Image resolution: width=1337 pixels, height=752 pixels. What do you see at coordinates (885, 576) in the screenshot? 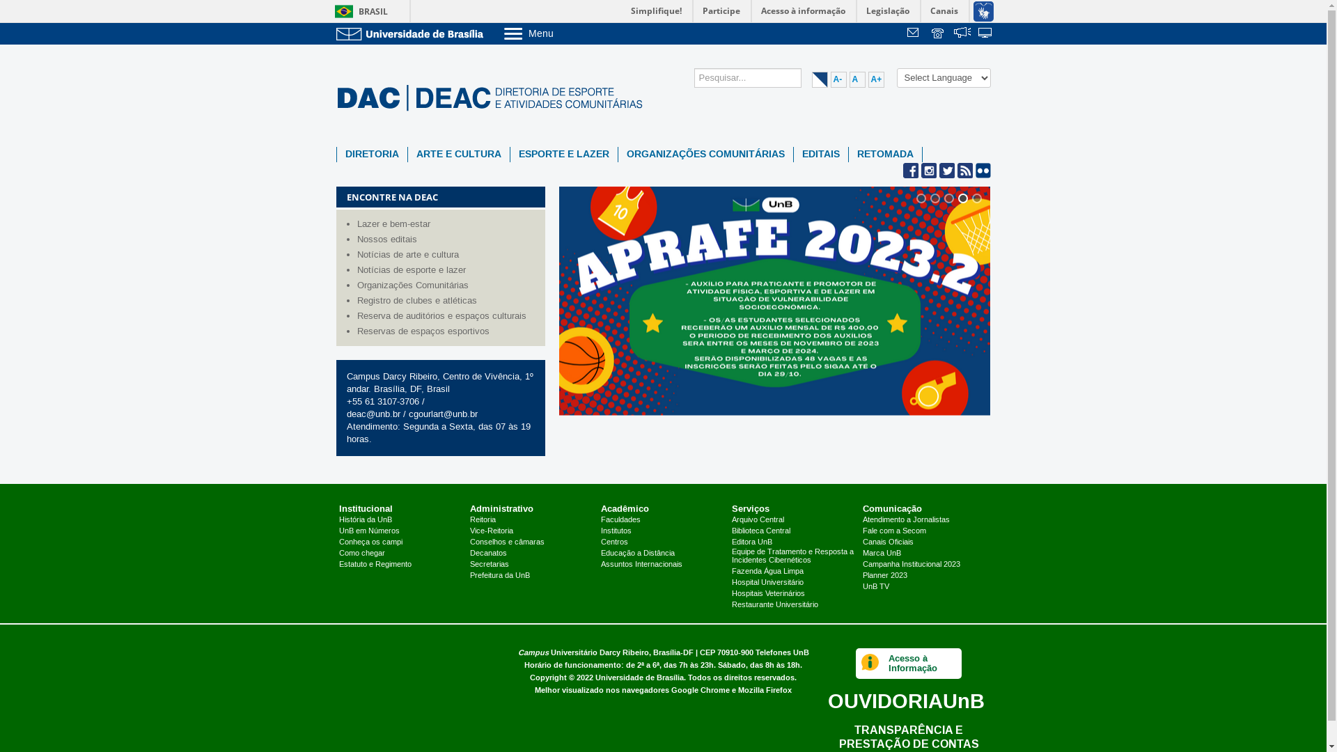
I see `Planner 2023` at bounding box center [885, 576].